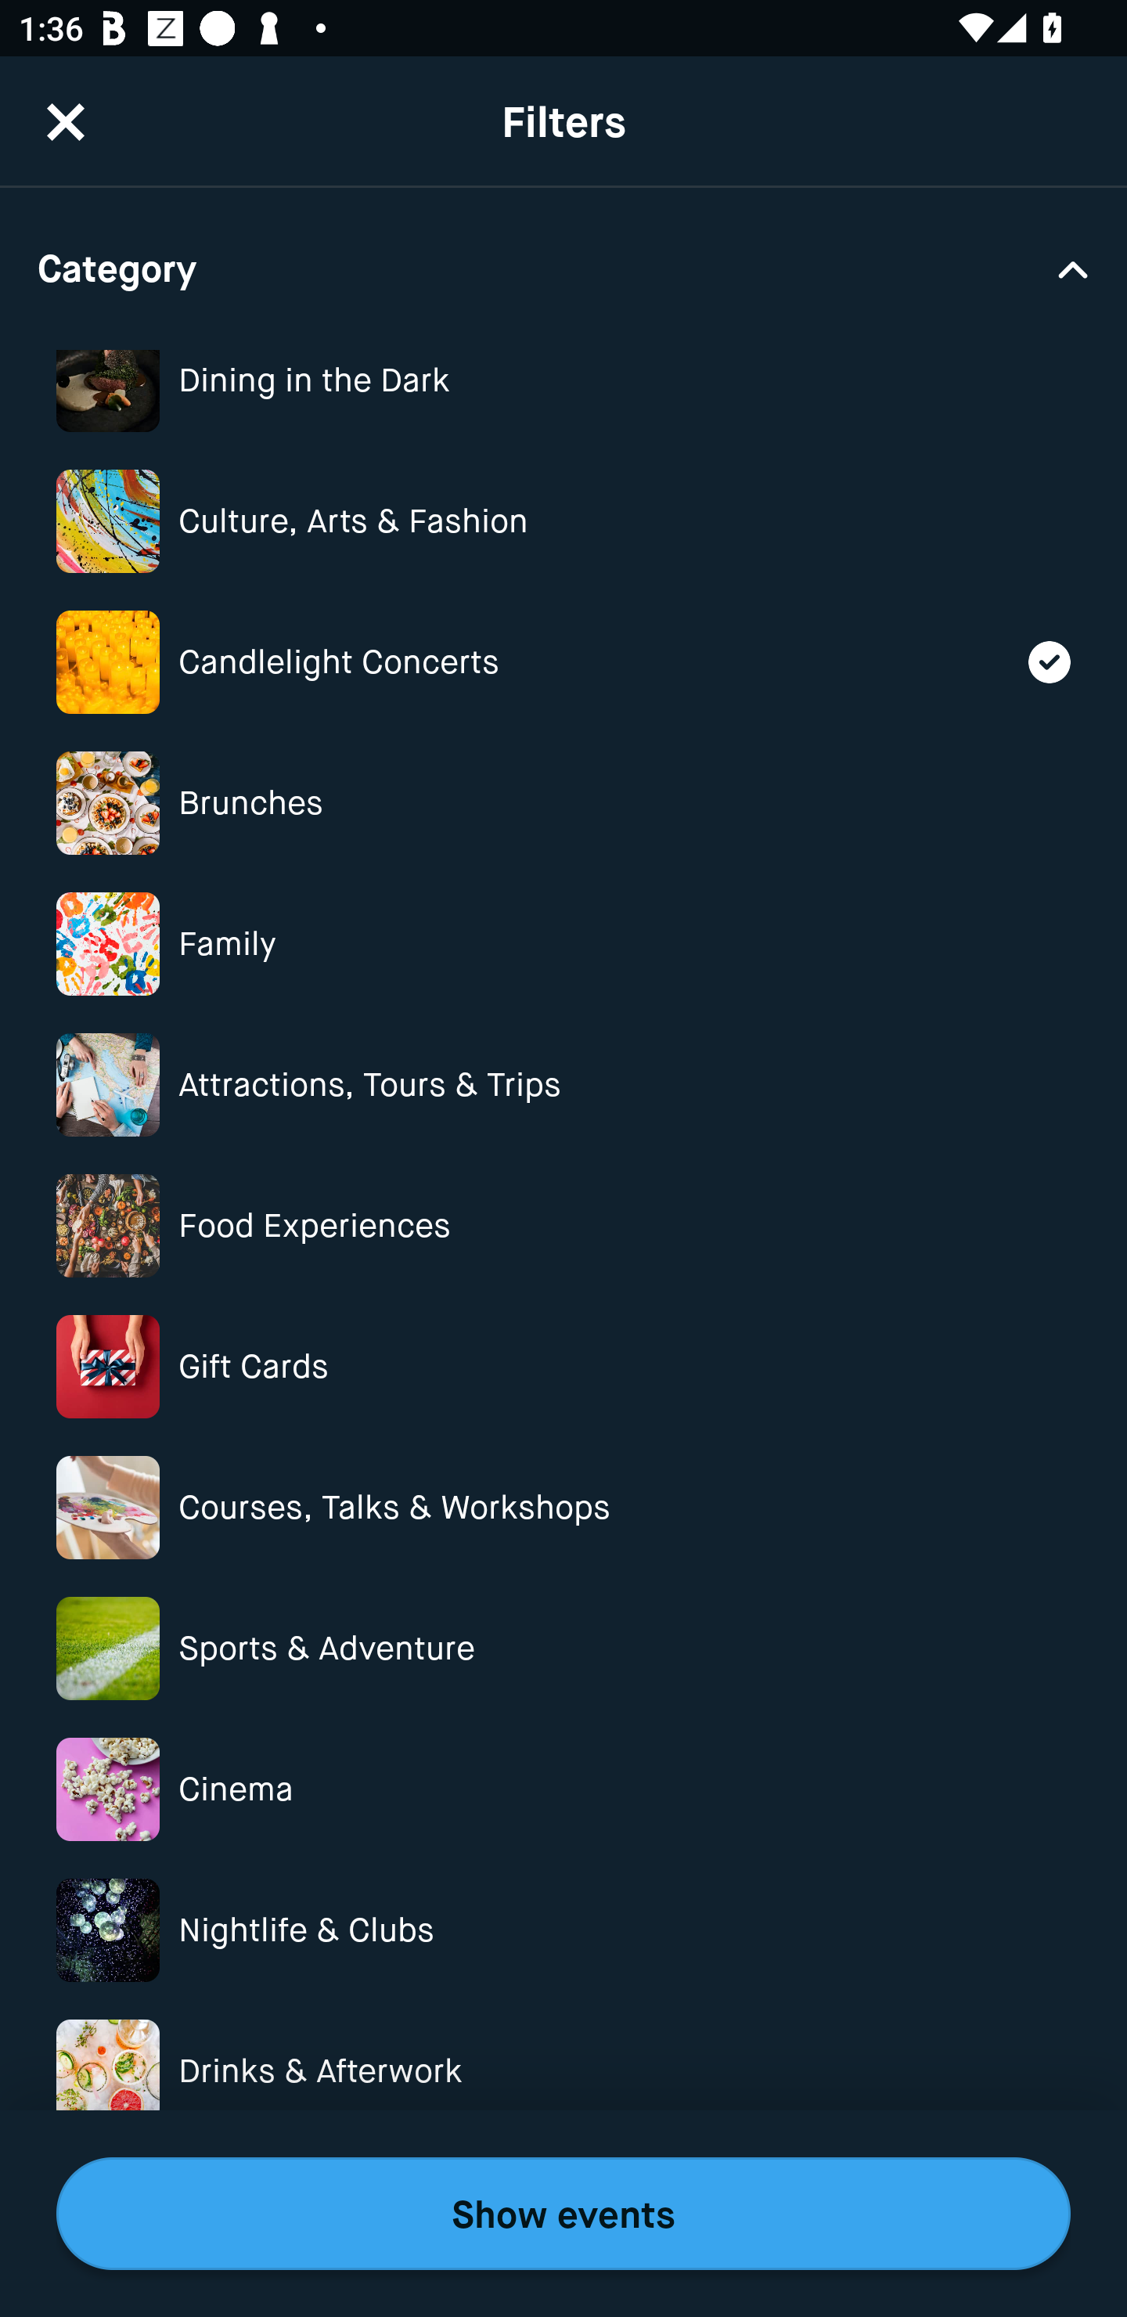 This screenshot has width=1127, height=2317. I want to click on Category Image Food Experiences, so click(563, 1225).